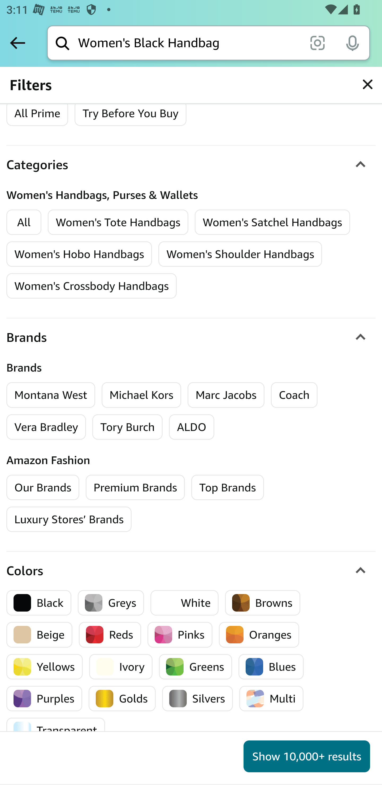 Image resolution: width=382 pixels, height=785 pixels. I want to click on Try Before You Buy, so click(131, 113).